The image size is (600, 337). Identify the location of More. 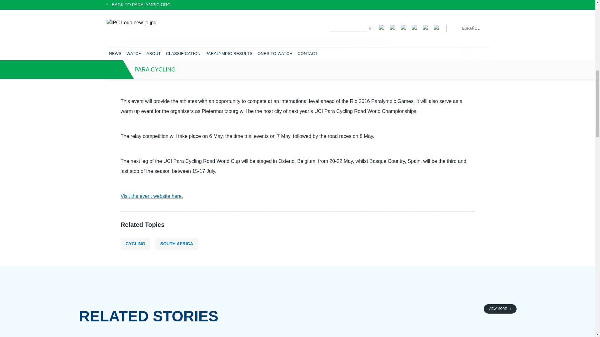
(500, 309).